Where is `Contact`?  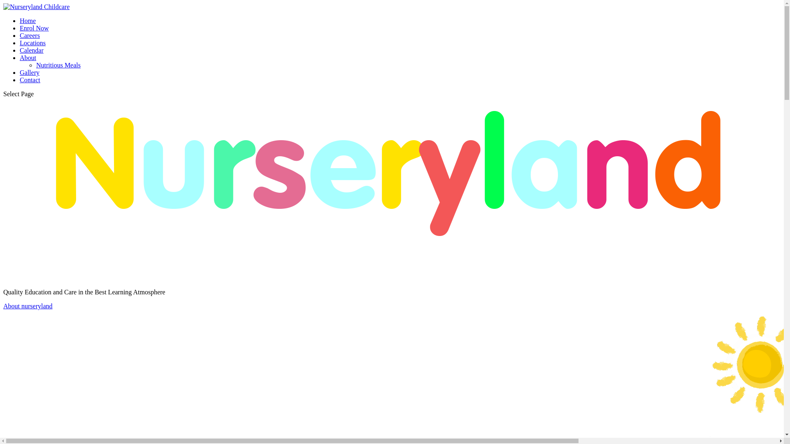
Contact is located at coordinates (30, 80).